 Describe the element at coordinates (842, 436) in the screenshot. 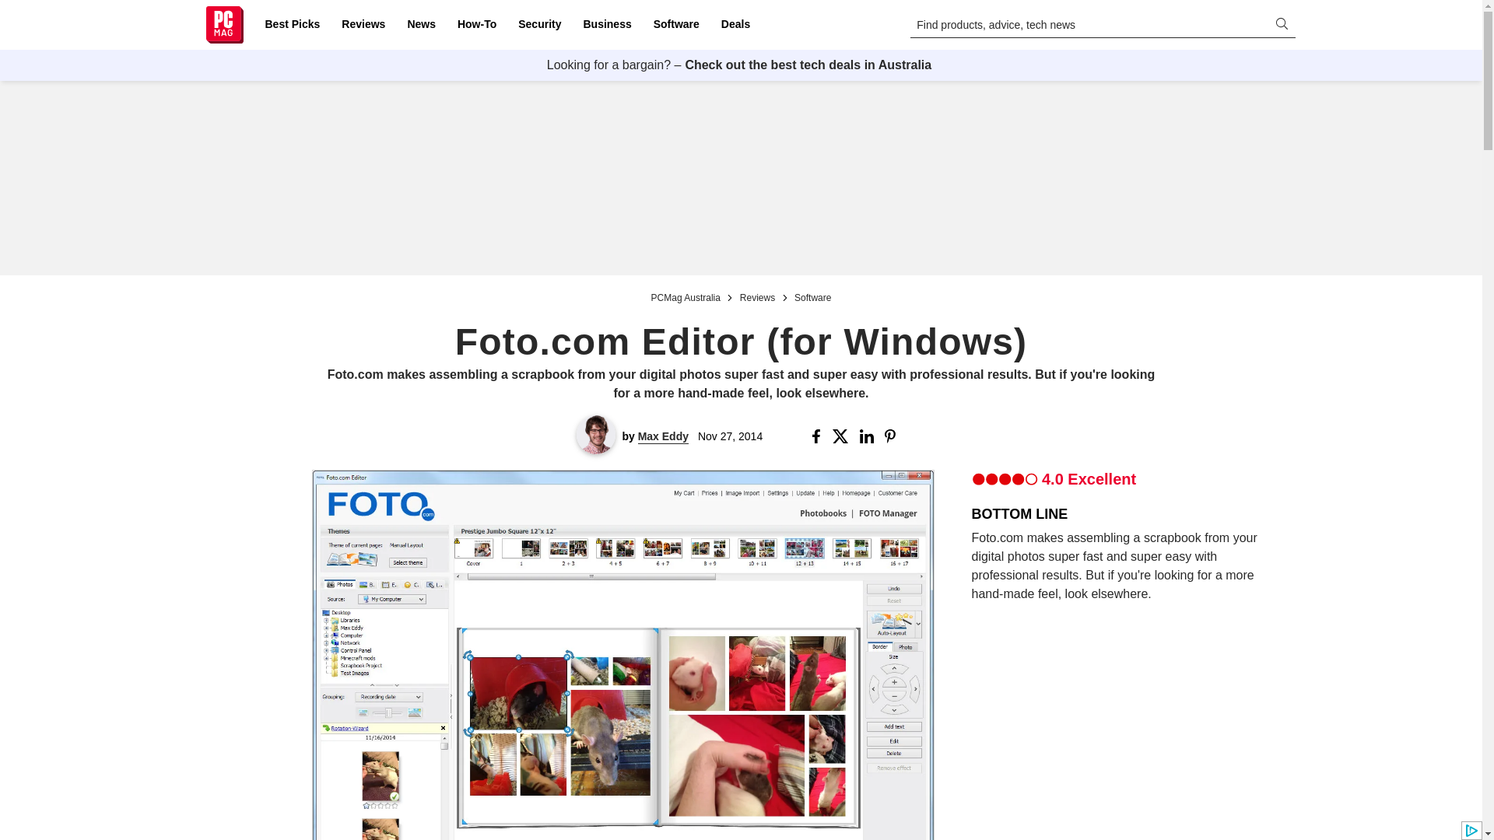

I see `Share this Story on X` at that location.